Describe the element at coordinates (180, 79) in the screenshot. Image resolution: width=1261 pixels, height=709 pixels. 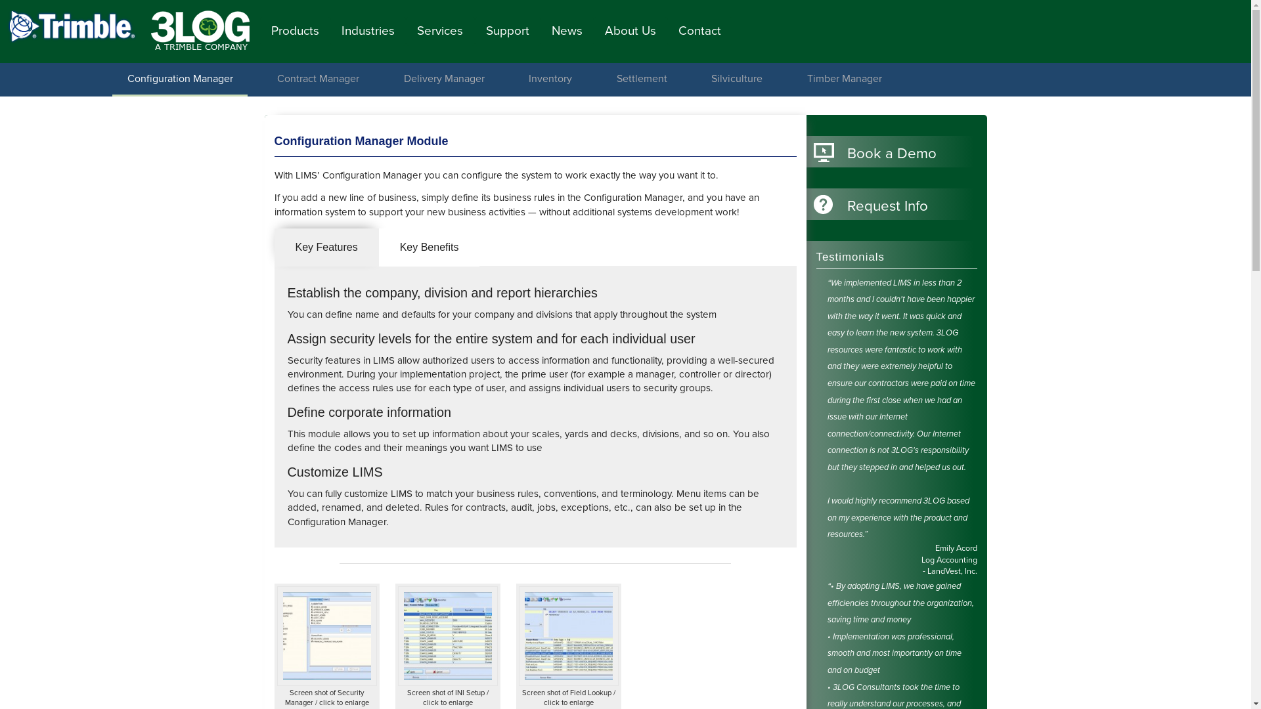
I see `Configuration Manager` at that location.